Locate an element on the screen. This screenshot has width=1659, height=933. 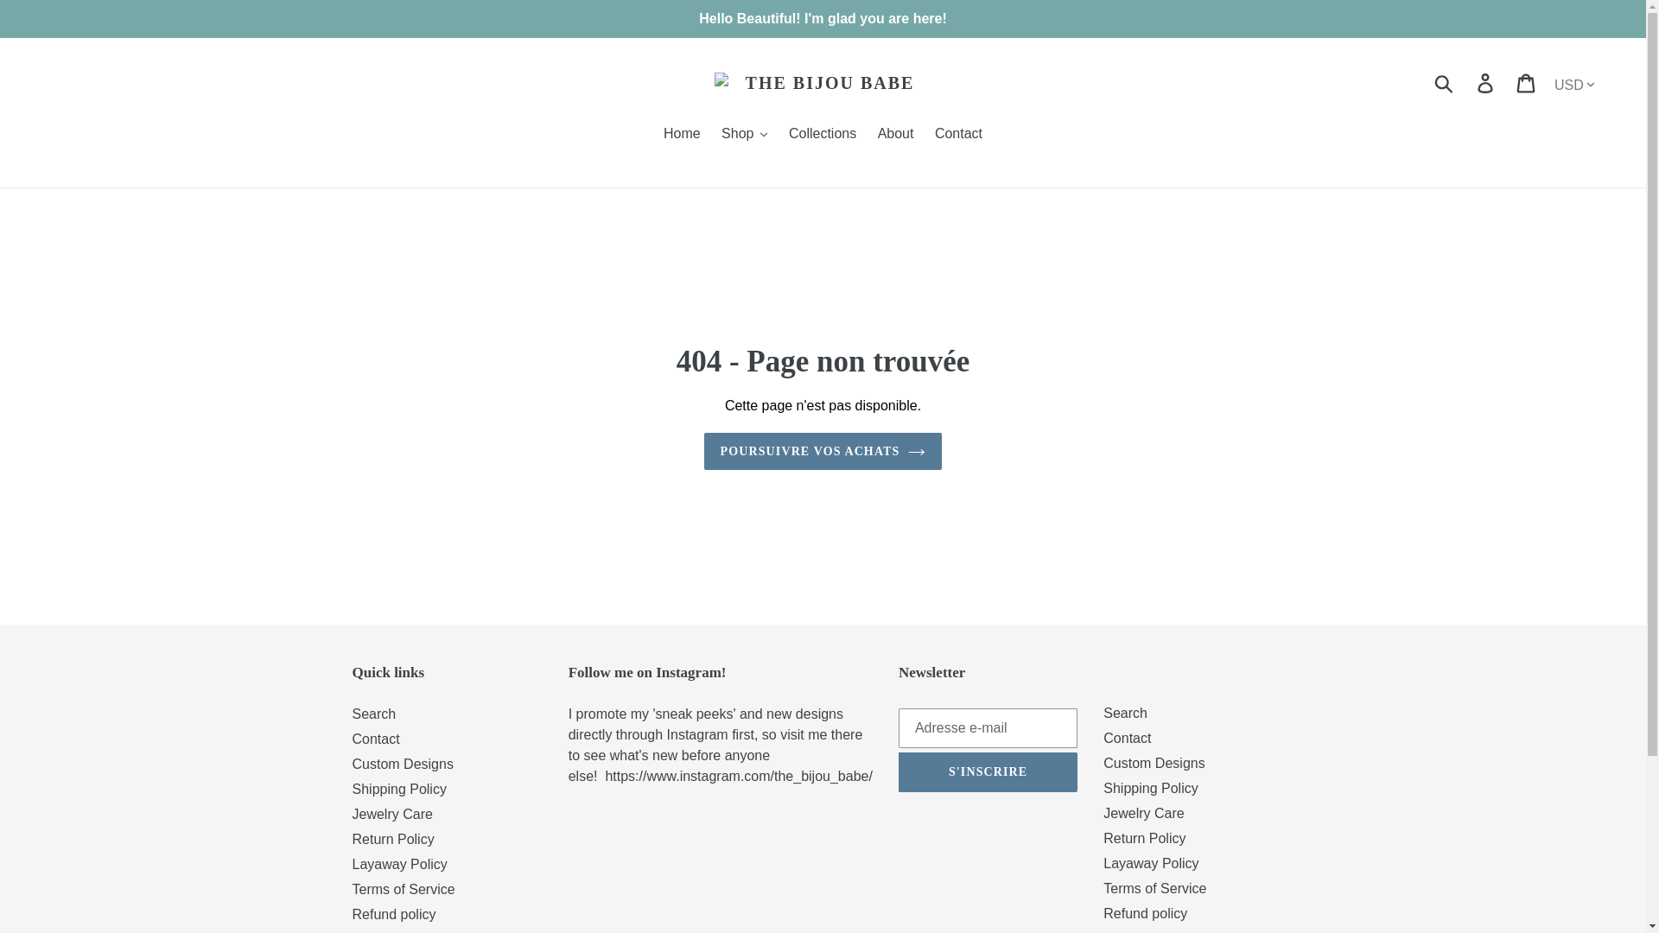
Soumettre is located at coordinates (1445, 83).